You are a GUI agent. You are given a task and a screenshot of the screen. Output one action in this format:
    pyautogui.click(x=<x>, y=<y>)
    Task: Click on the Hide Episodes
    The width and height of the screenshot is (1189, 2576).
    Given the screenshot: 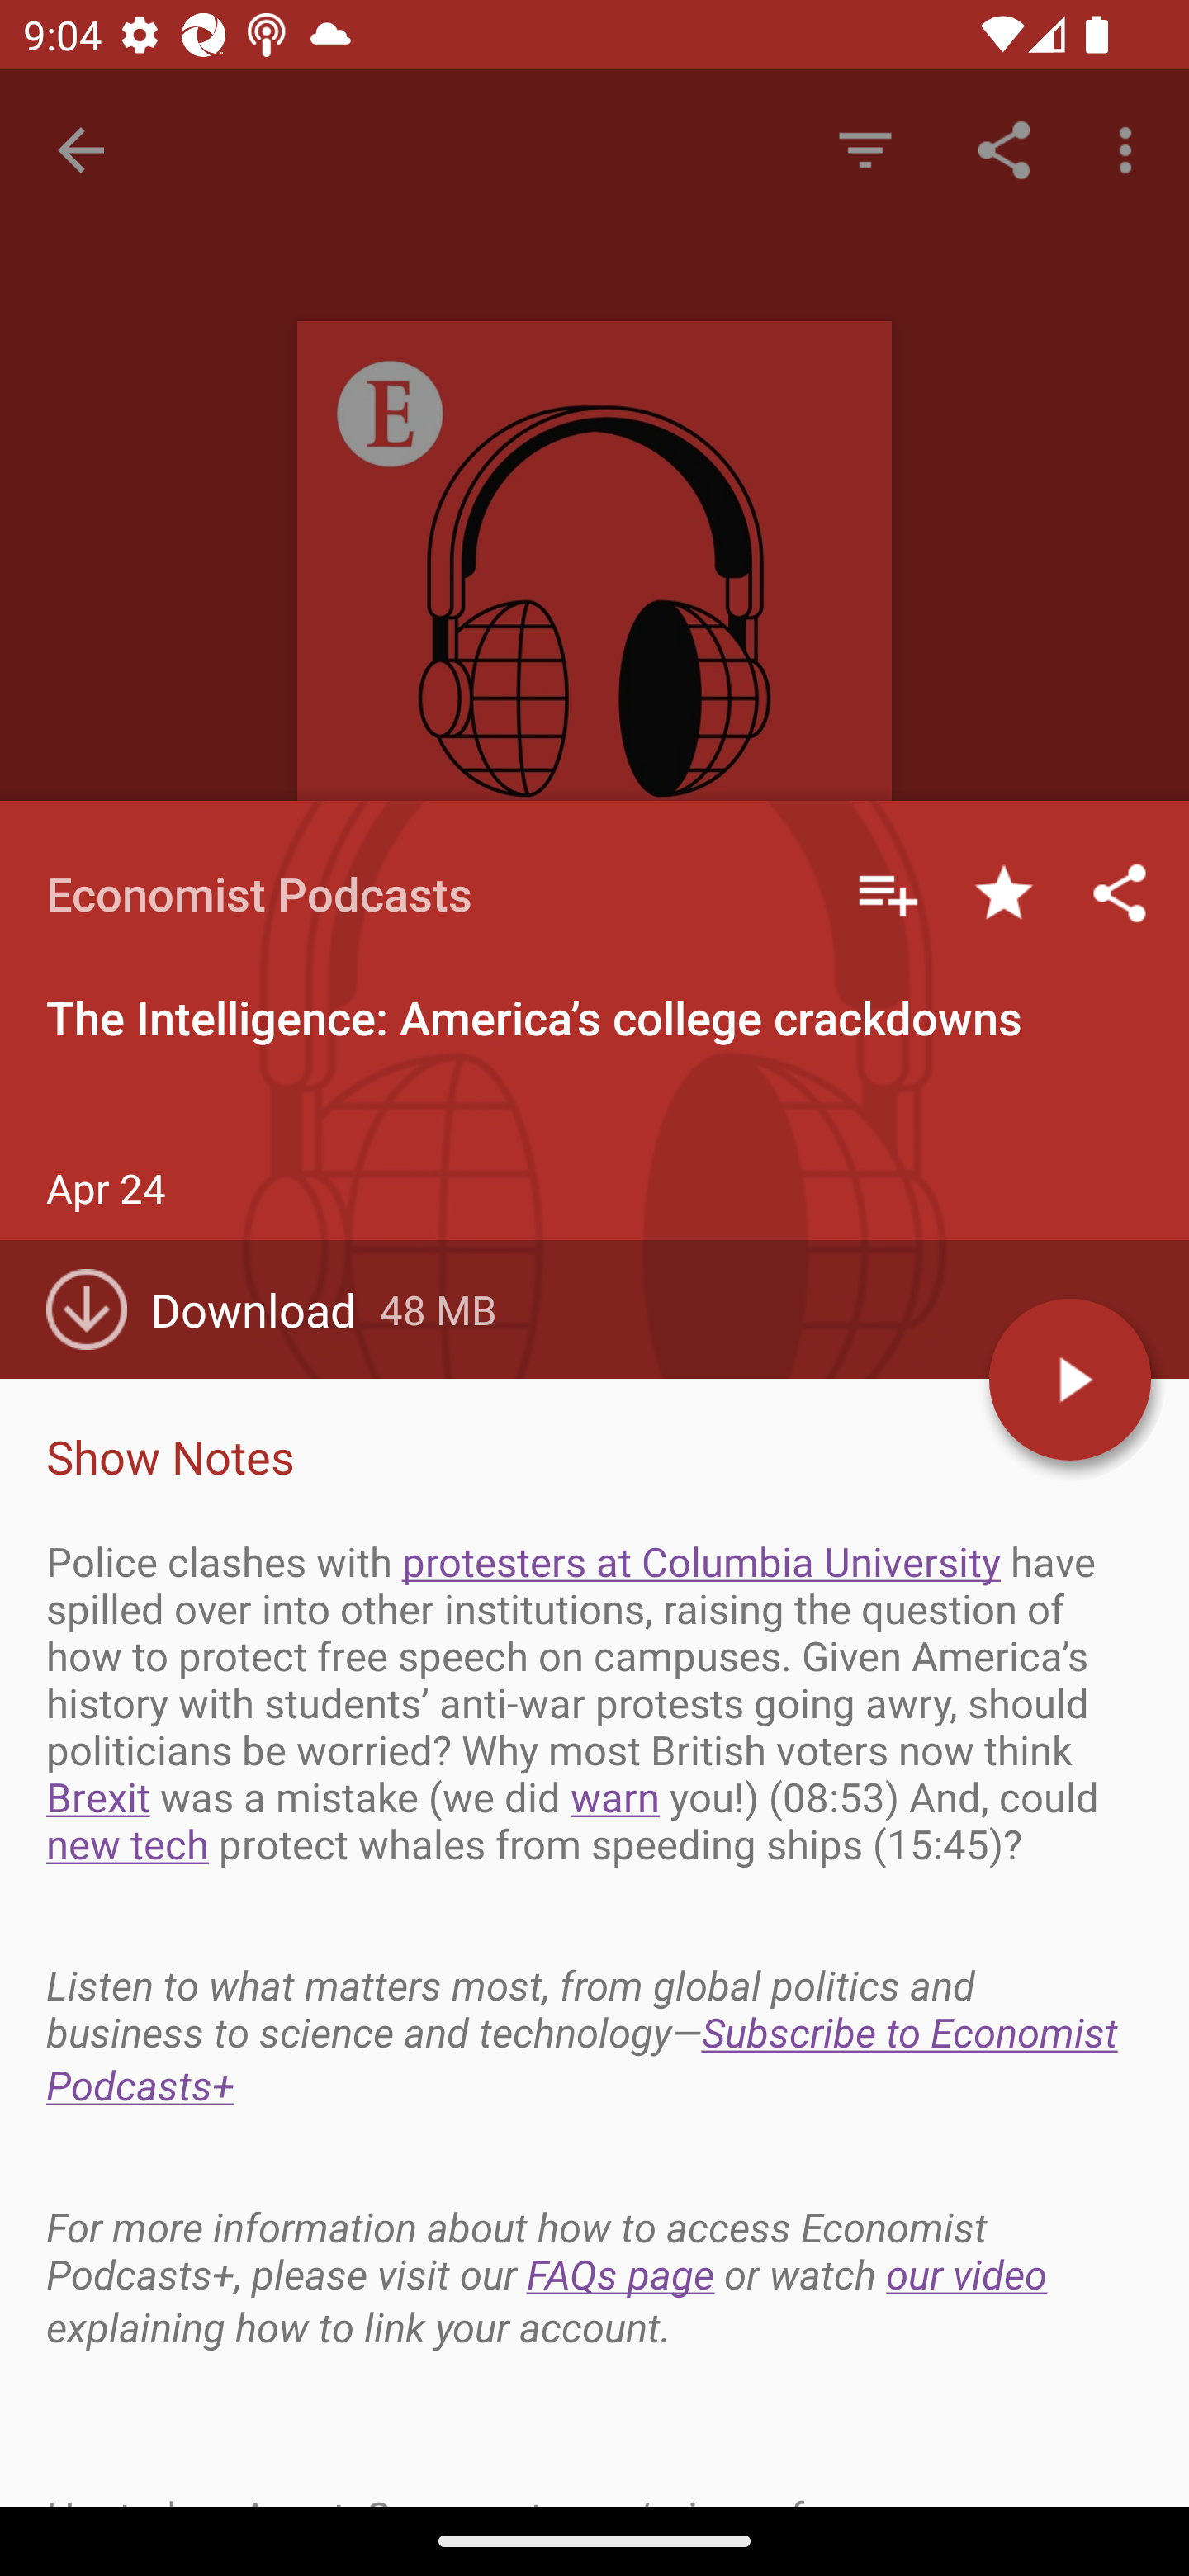 What is the action you would take?
    pyautogui.click(x=865, y=149)
    